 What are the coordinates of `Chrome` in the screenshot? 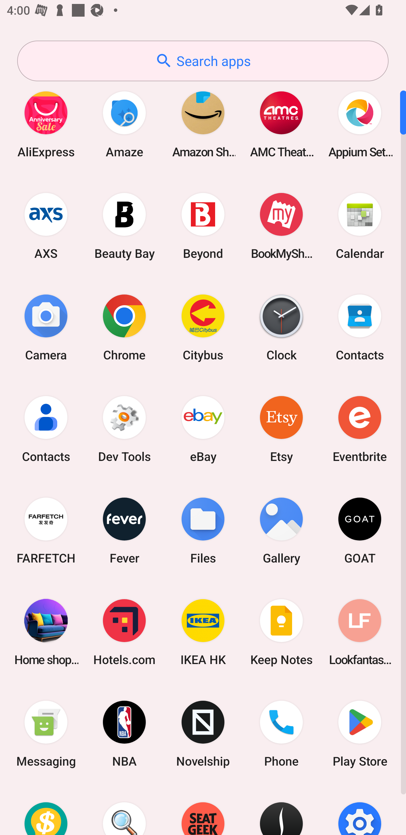 It's located at (124, 327).